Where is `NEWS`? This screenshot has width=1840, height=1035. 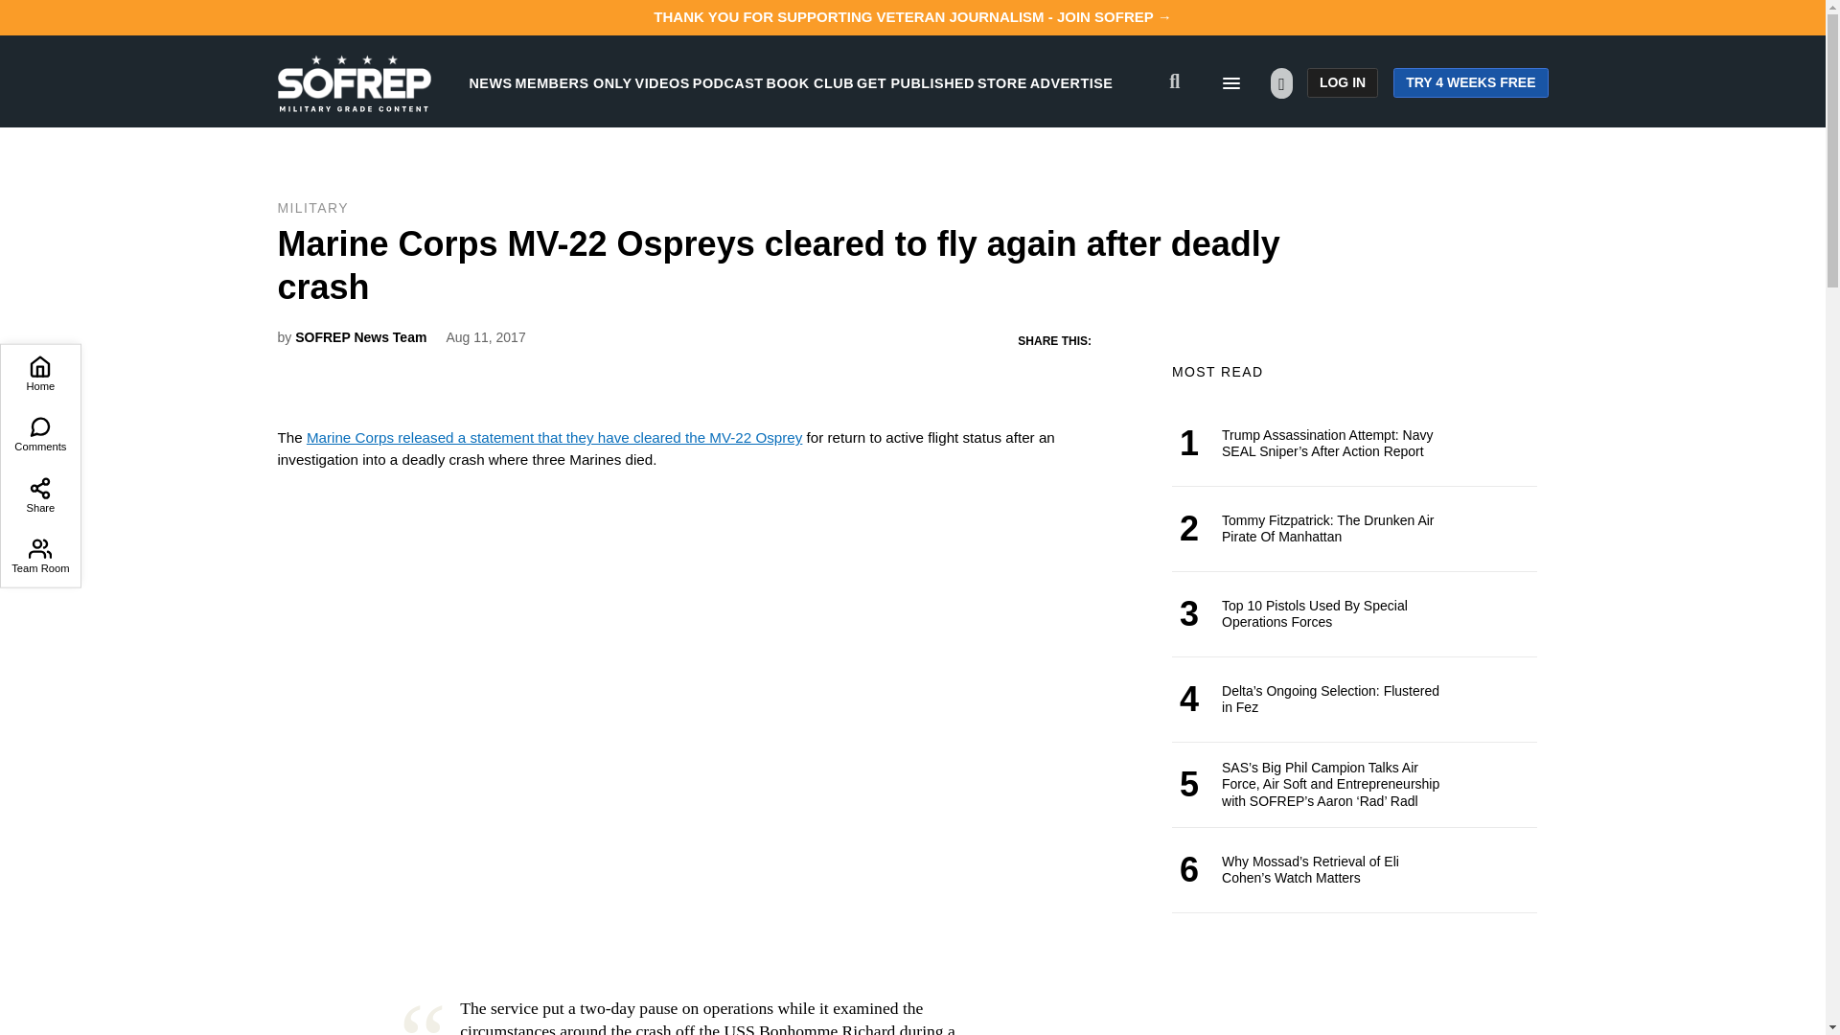
NEWS is located at coordinates (491, 82).